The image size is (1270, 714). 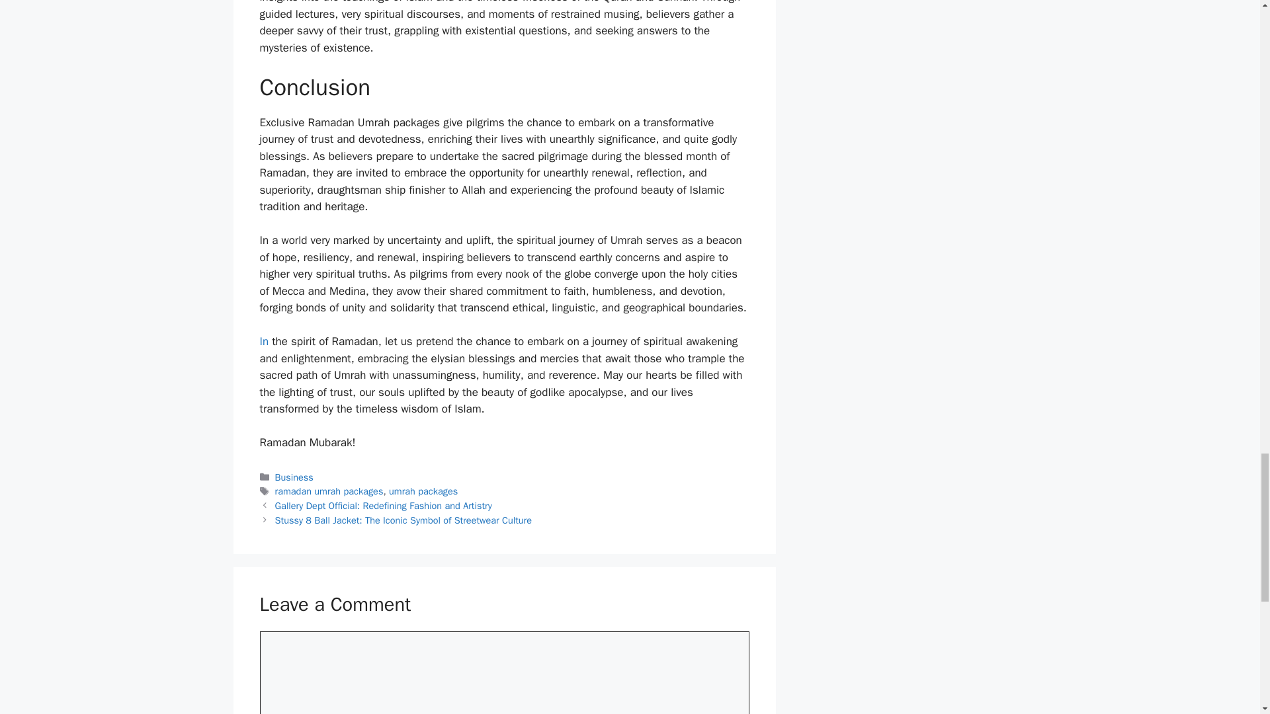 I want to click on Gallery Dept Official: Redefining Fashion and Artistry, so click(x=384, y=506).